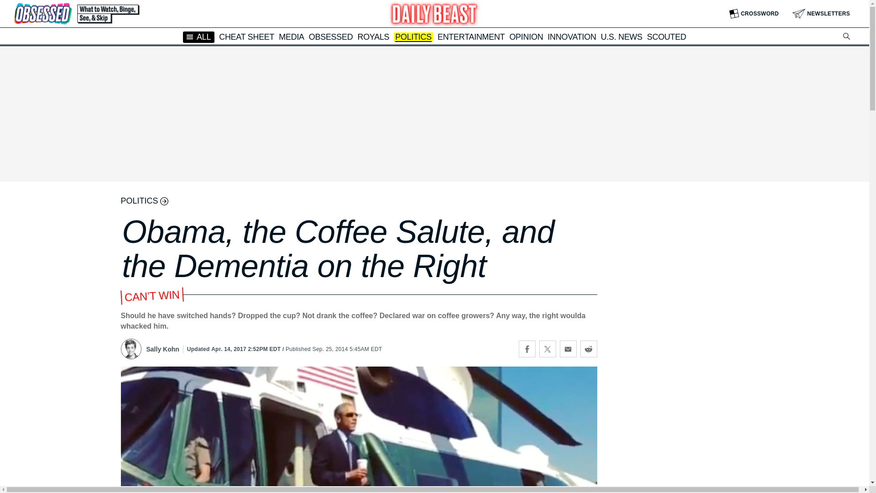  I want to click on U.S. NEWS, so click(621, 37).